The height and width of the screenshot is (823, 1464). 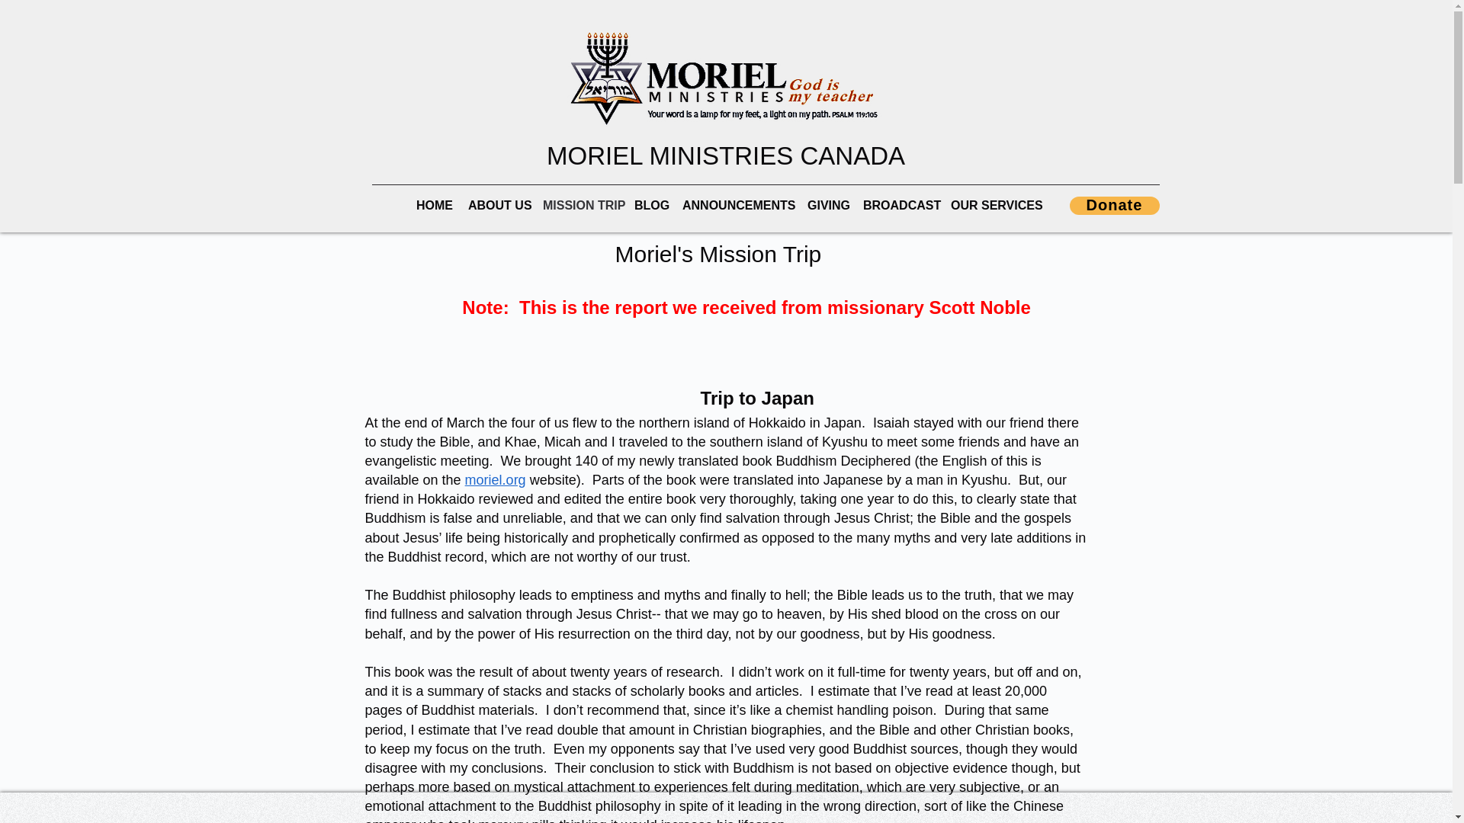 What do you see at coordinates (827, 206) in the screenshot?
I see `GIVING` at bounding box center [827, 206].